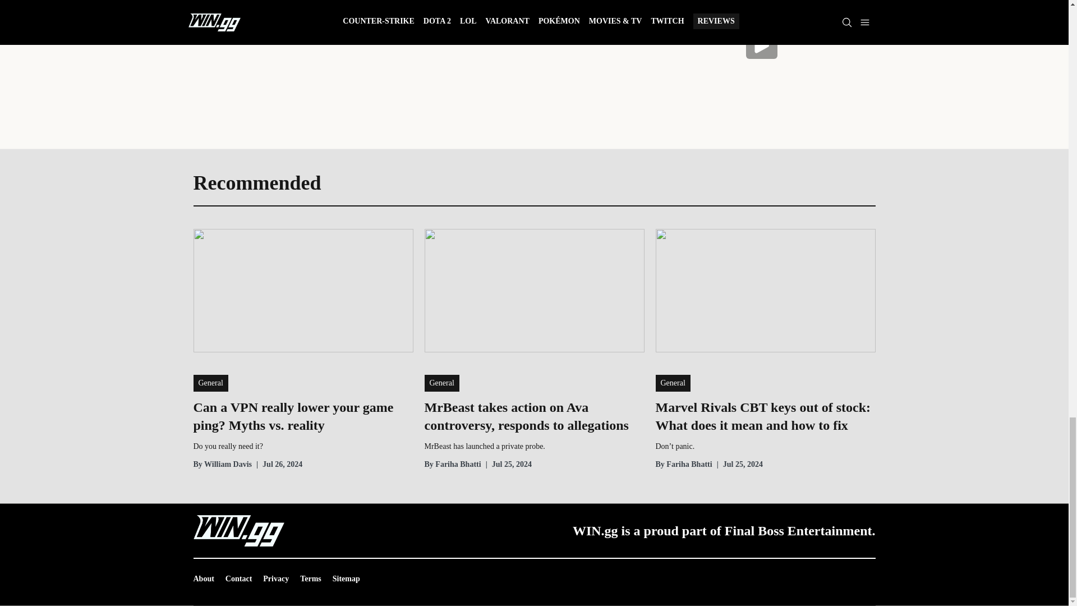  What do you see at coordinates (452, 465) in the screenshot?
I see `By Fariha Bhatti` at bounding box center [452, 465].